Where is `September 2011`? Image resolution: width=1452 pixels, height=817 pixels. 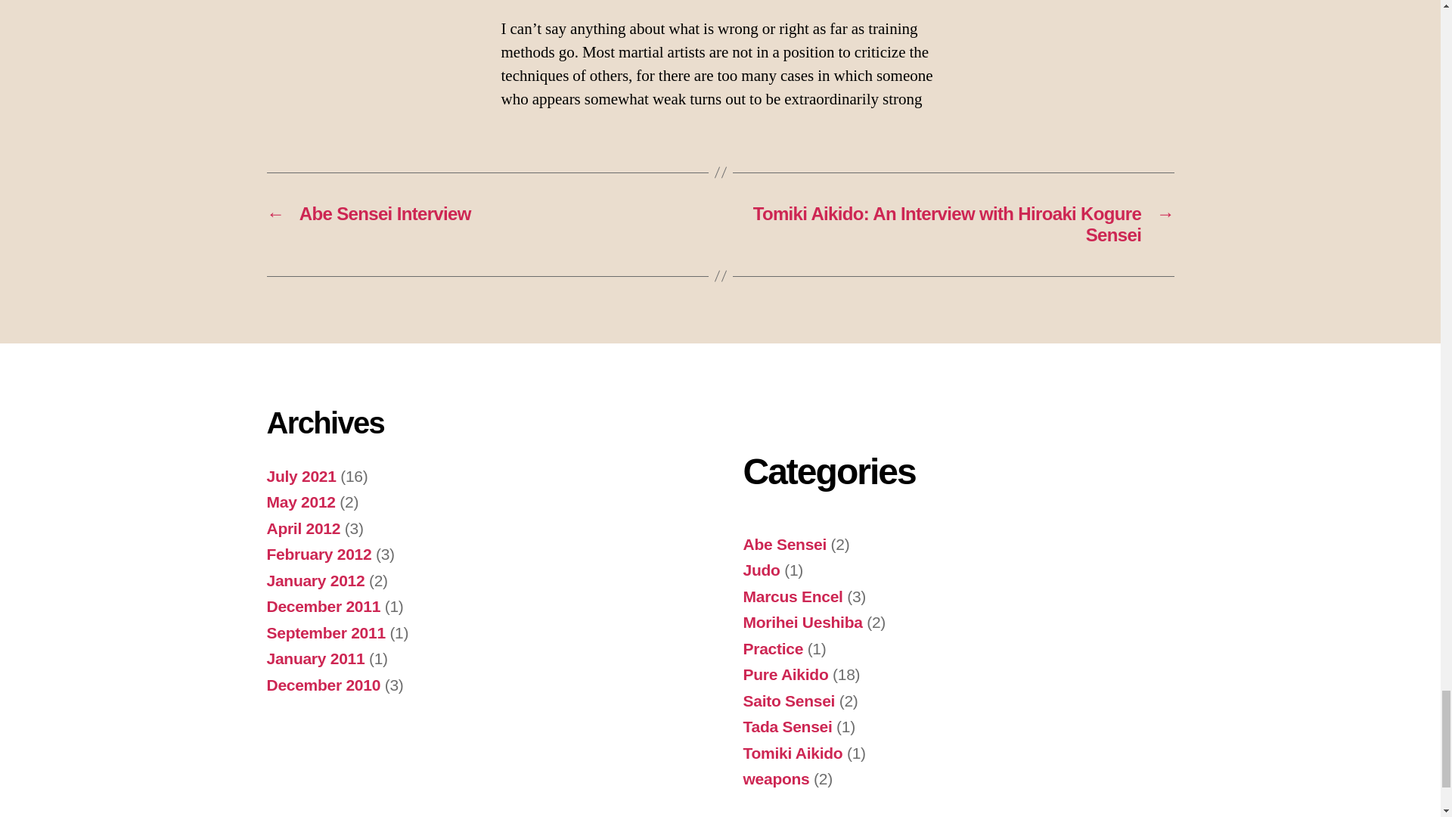 September 2011 is located at coordinates (325, 632).